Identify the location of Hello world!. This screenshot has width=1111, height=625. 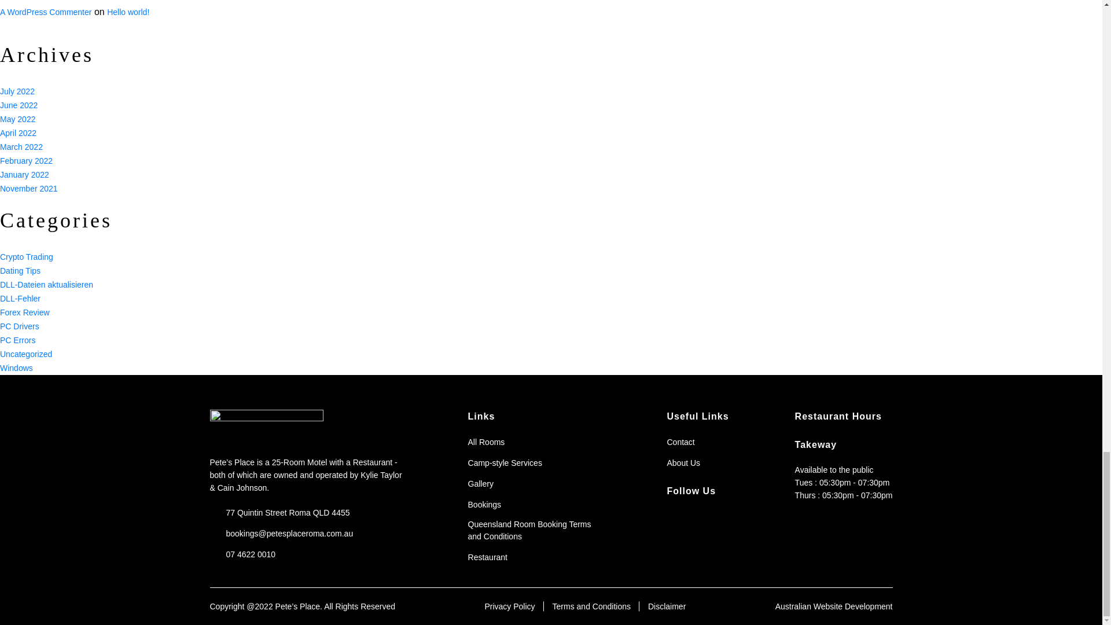
(127, 12).